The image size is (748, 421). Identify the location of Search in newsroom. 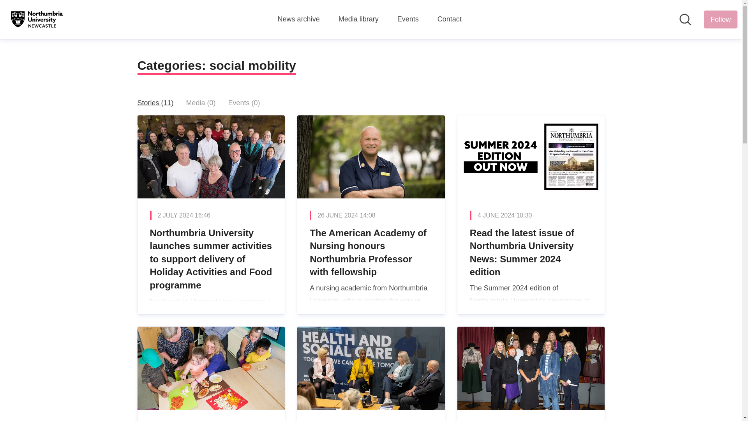
(685, 19).